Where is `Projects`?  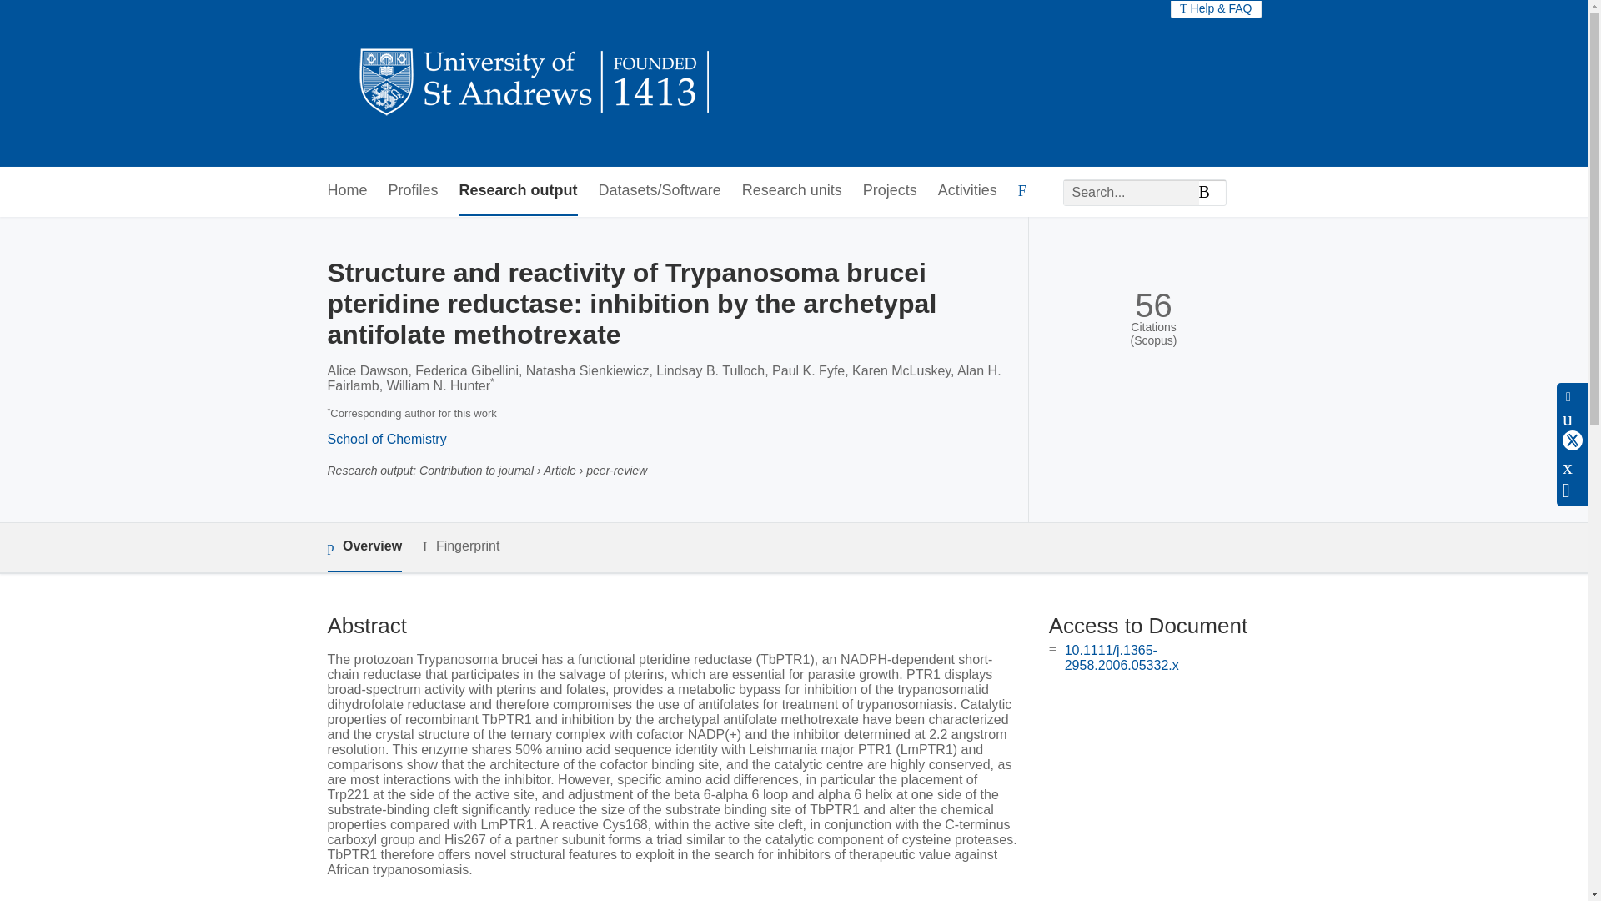 Projects is located at coordinates (890, 191).